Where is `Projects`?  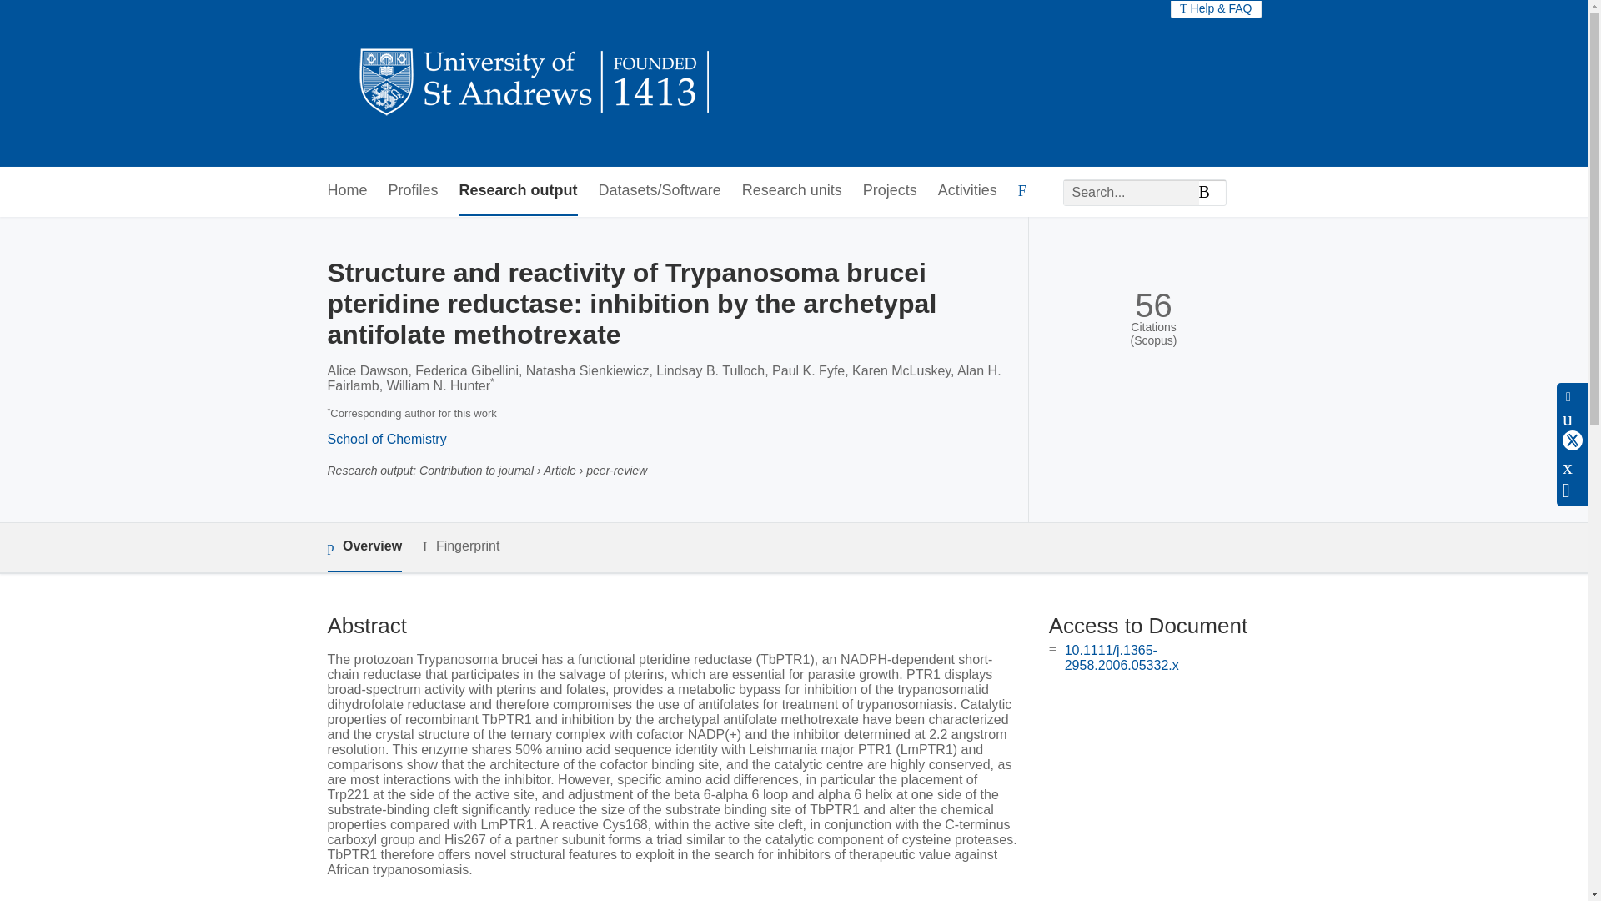 Projects is located at coordinates (890, 191).